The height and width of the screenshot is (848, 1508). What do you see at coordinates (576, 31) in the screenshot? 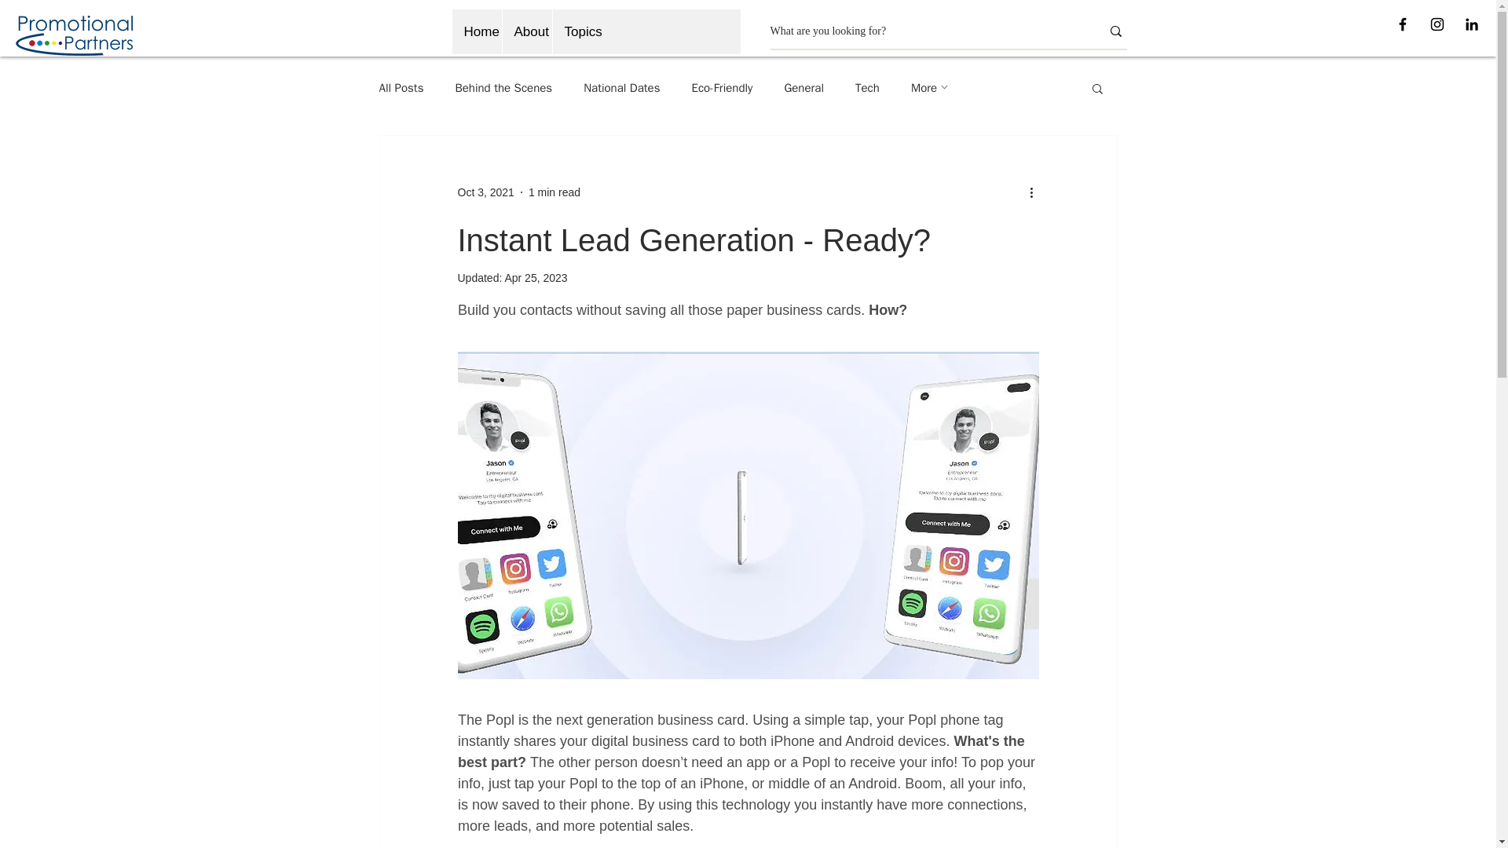
I see `Topics` at bounding box center [576, 31].